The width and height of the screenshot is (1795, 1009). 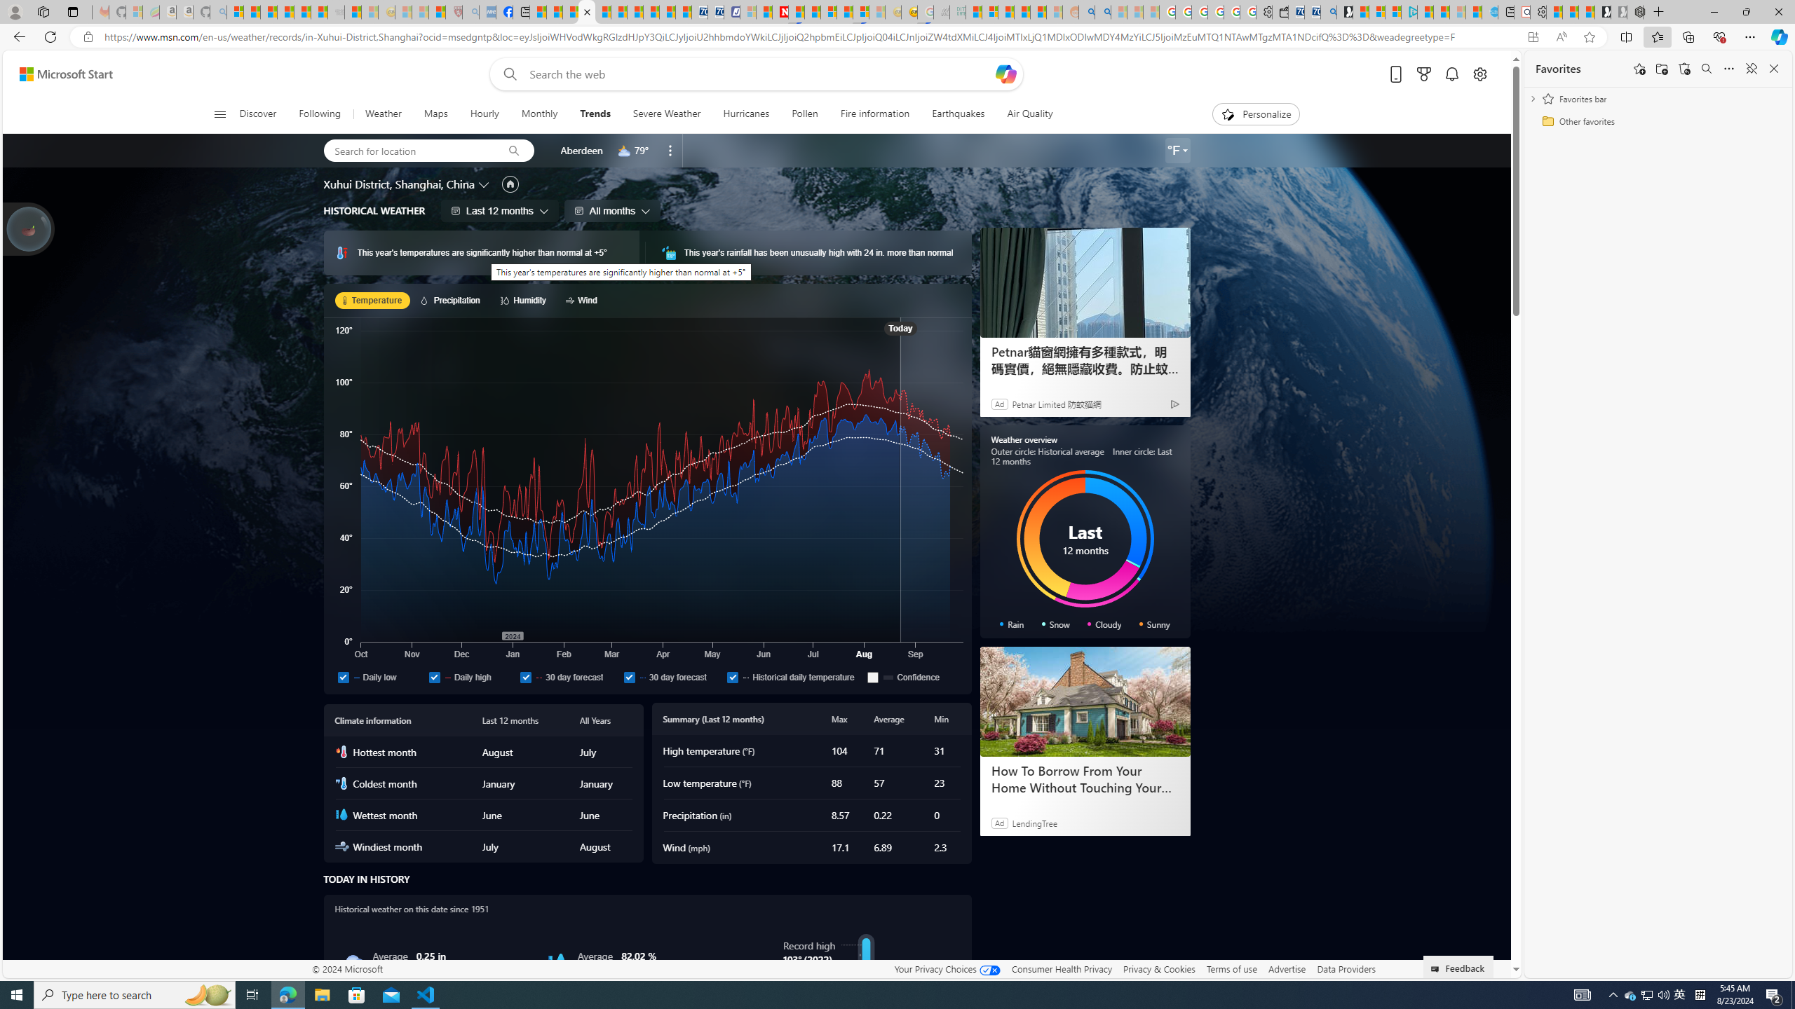 I want to click on Your Privacy Choices, so click(x=947, y=968).